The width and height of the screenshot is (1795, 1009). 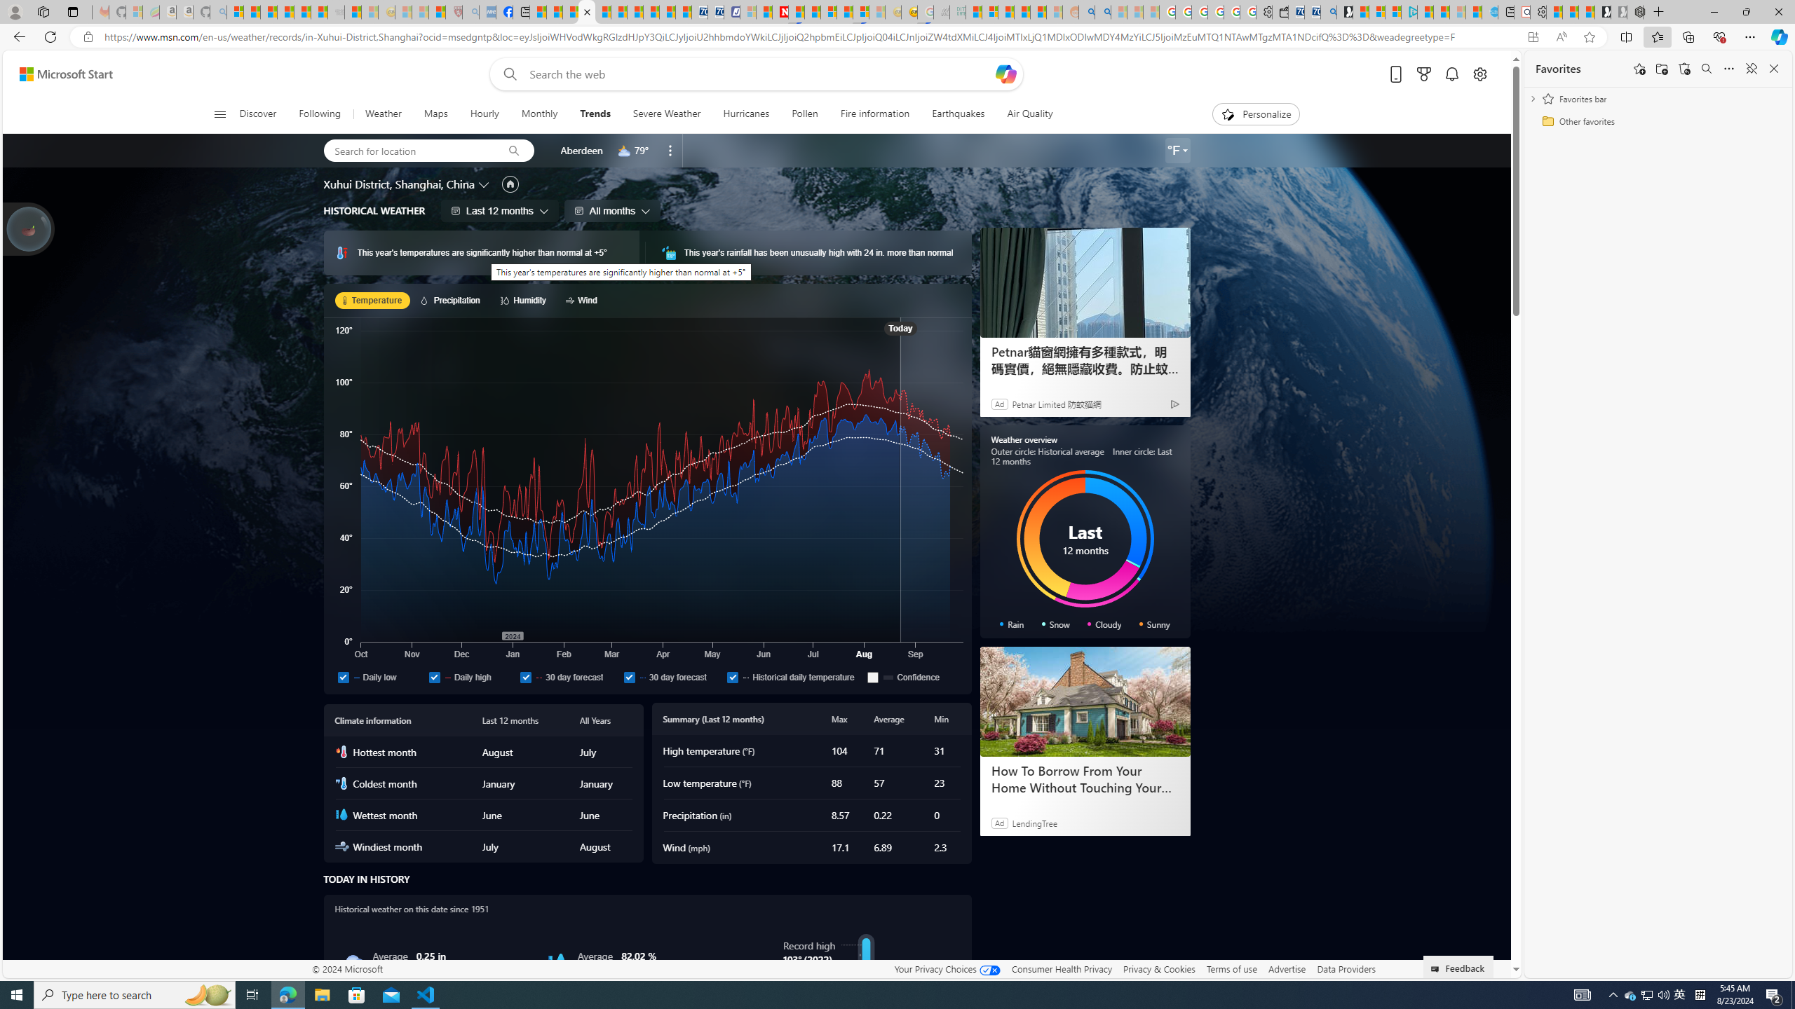 I want to click on Your Privacy Choices, so click(x=947, y=968).